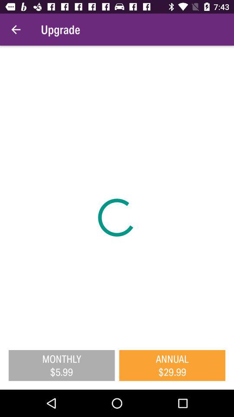  Describe the element at coordinates (62, 365) in the screenshot. I see `jump until the monthly
$5.99 item` at that location.